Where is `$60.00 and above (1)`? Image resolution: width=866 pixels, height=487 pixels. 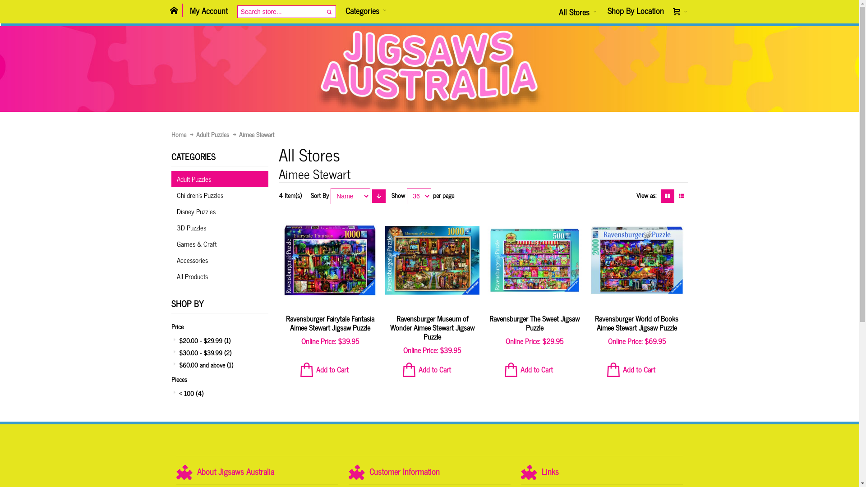 $60.00 and above (1) is located at coordinates (220, 364).